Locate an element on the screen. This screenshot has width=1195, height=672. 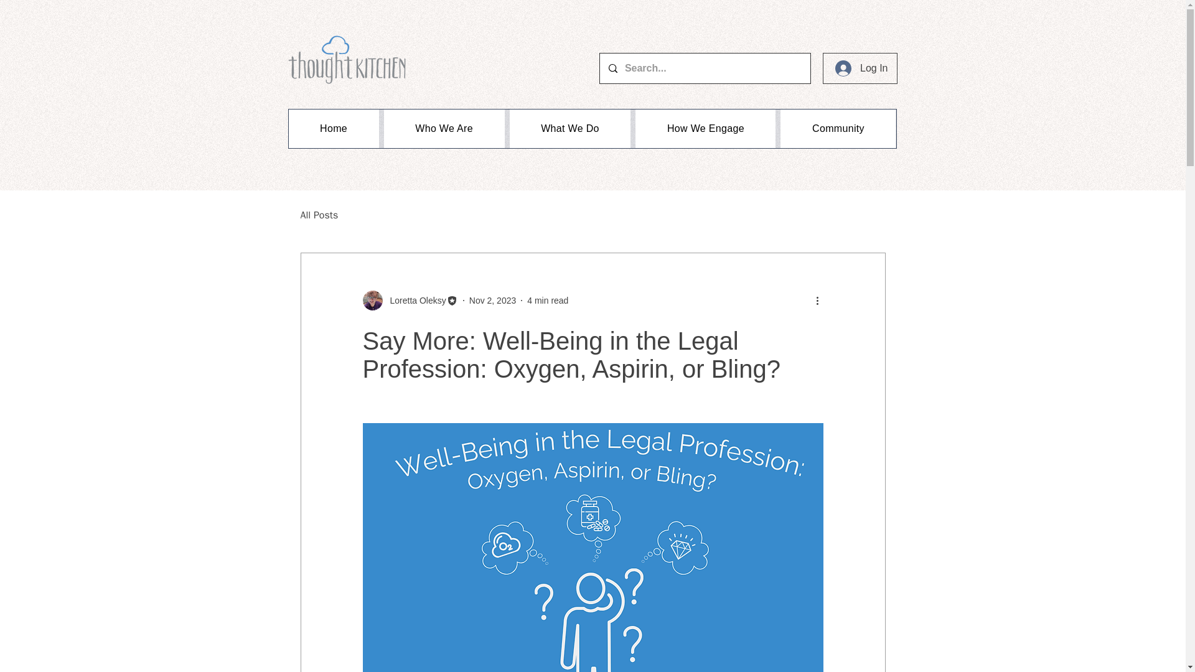
Nov 2, 2023 is located at coordinates (493, 300).